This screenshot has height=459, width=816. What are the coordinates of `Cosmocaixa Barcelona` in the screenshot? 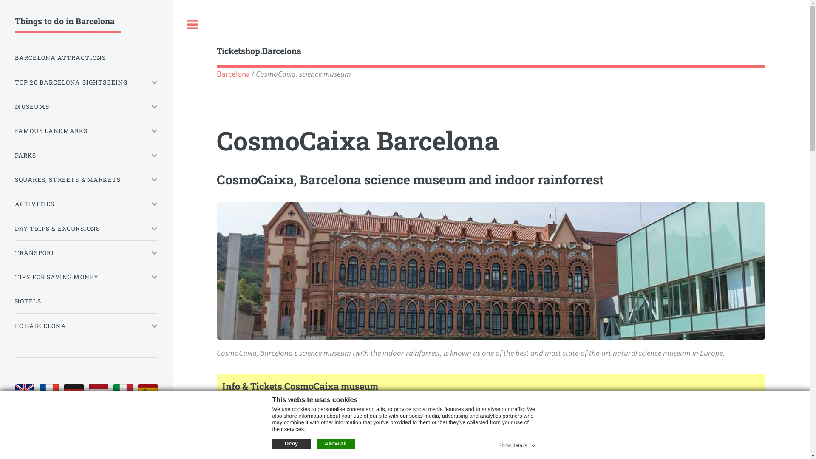 It's located at (491, 271).